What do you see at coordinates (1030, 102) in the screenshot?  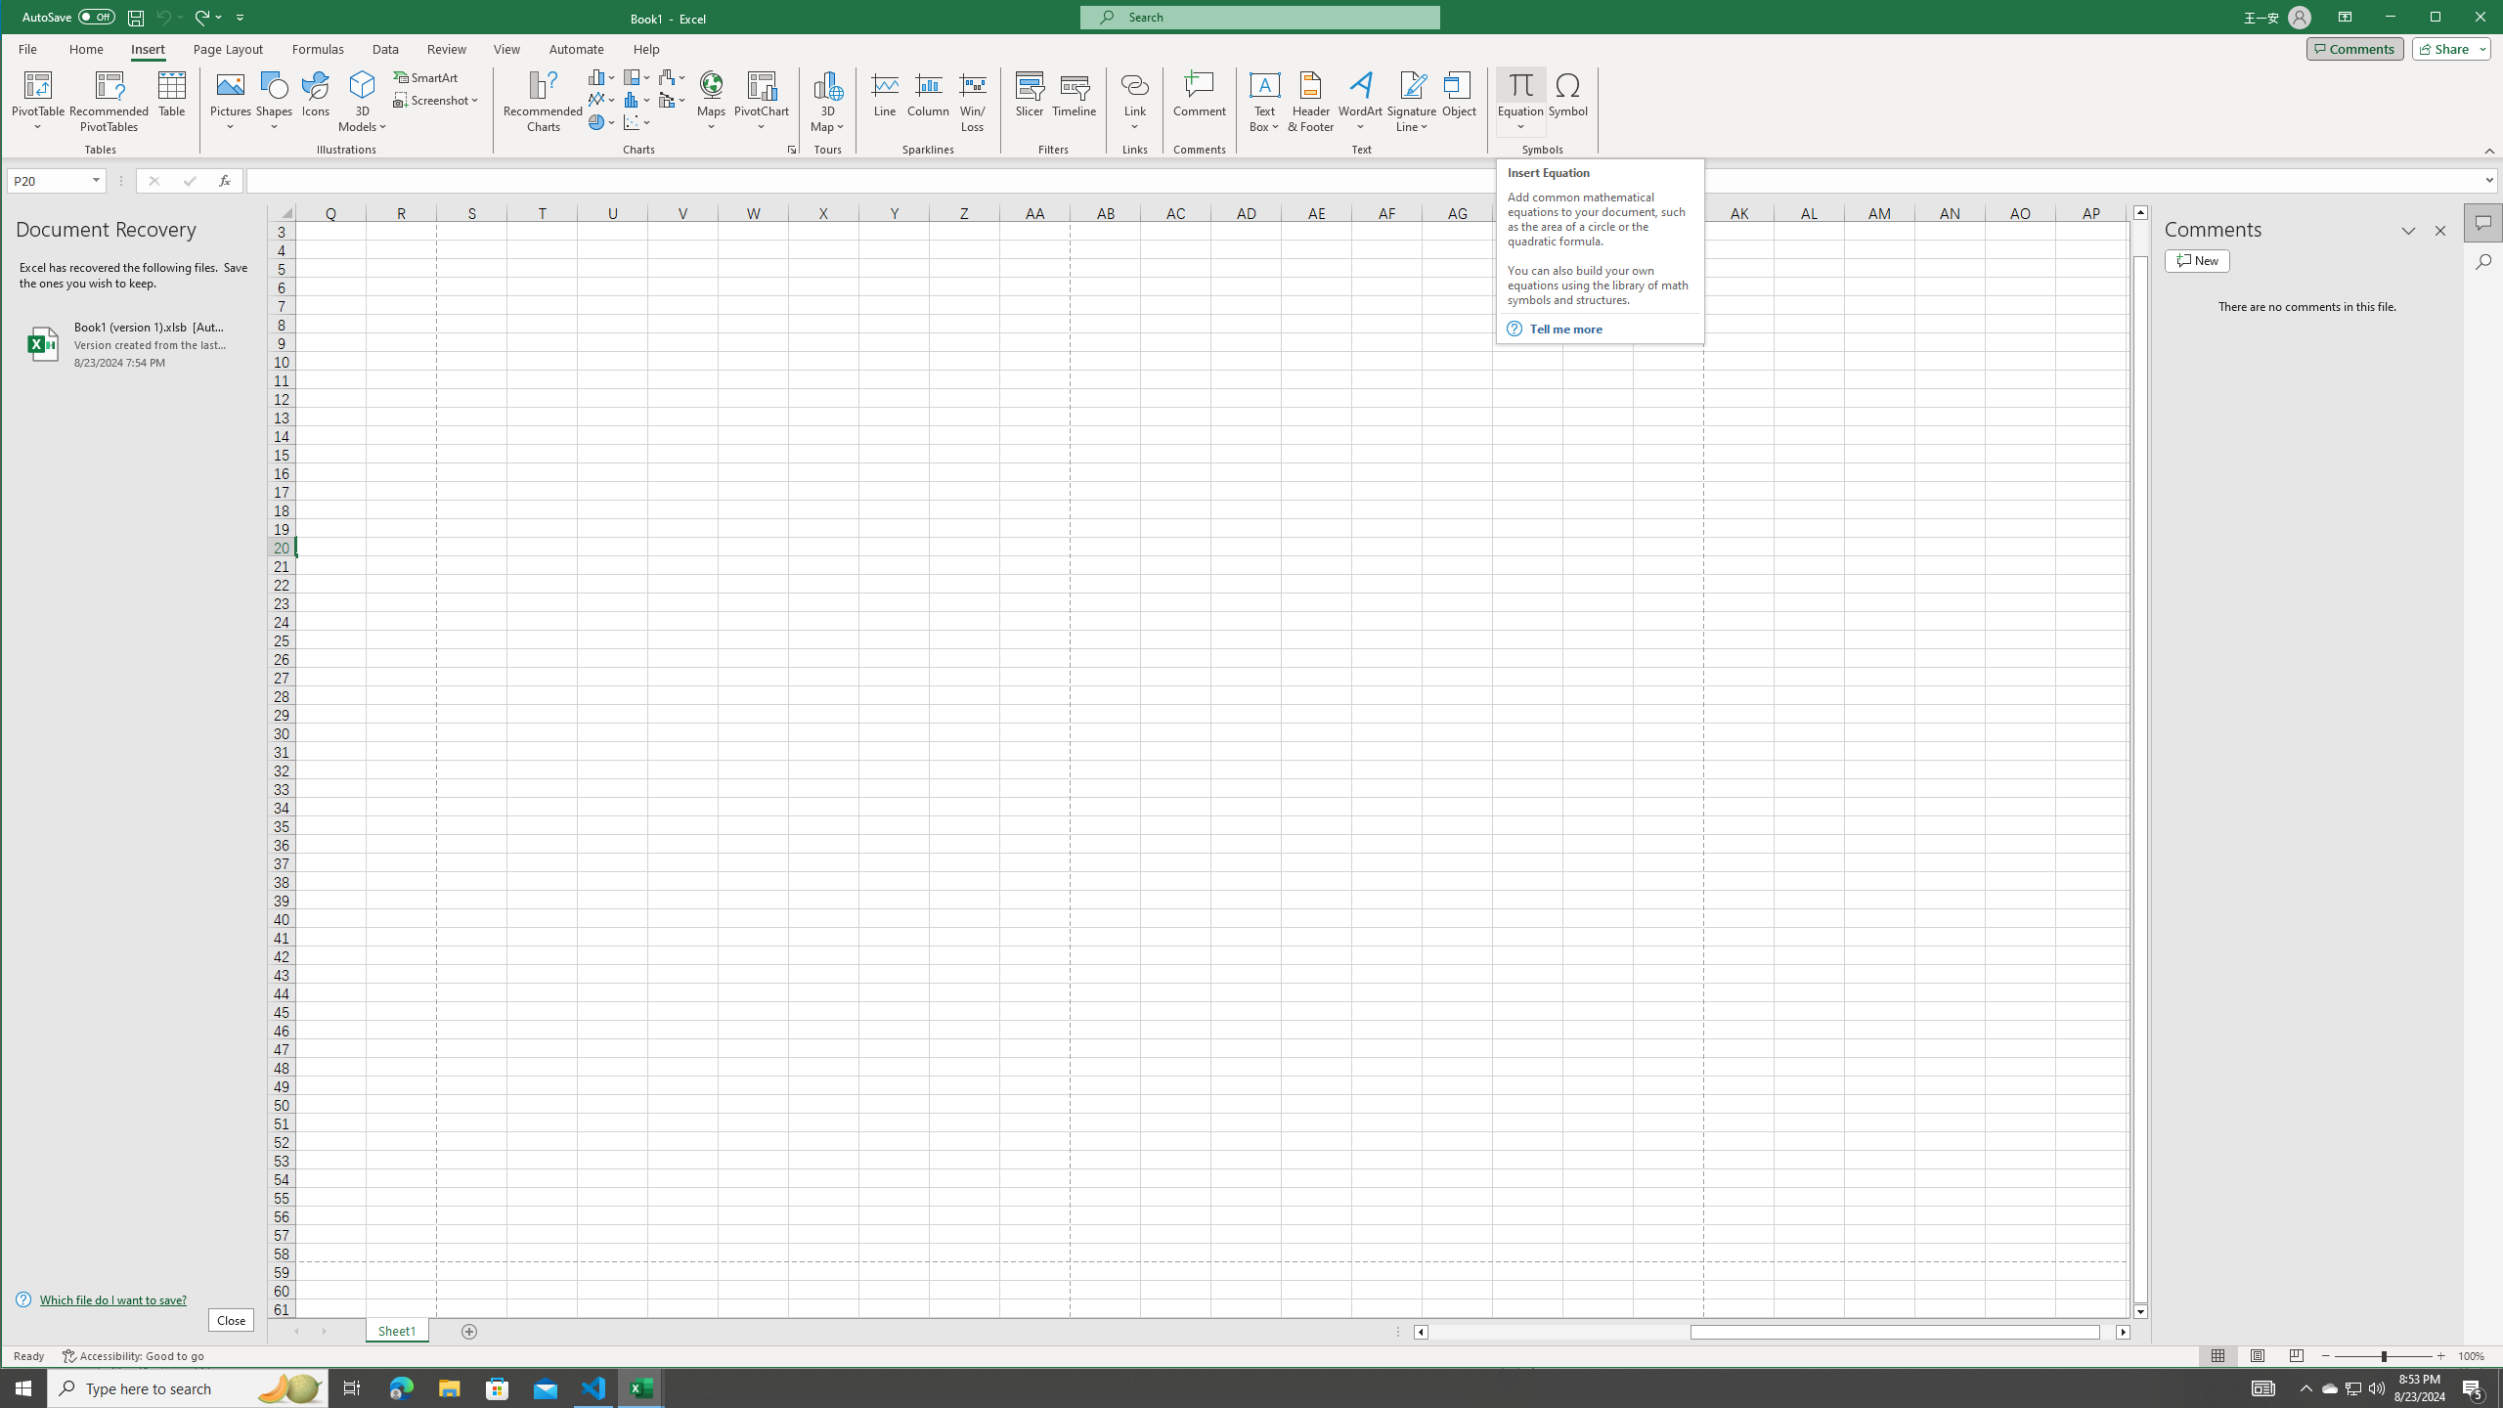 I see `Slicer...` at bounding box center [1030, 102].